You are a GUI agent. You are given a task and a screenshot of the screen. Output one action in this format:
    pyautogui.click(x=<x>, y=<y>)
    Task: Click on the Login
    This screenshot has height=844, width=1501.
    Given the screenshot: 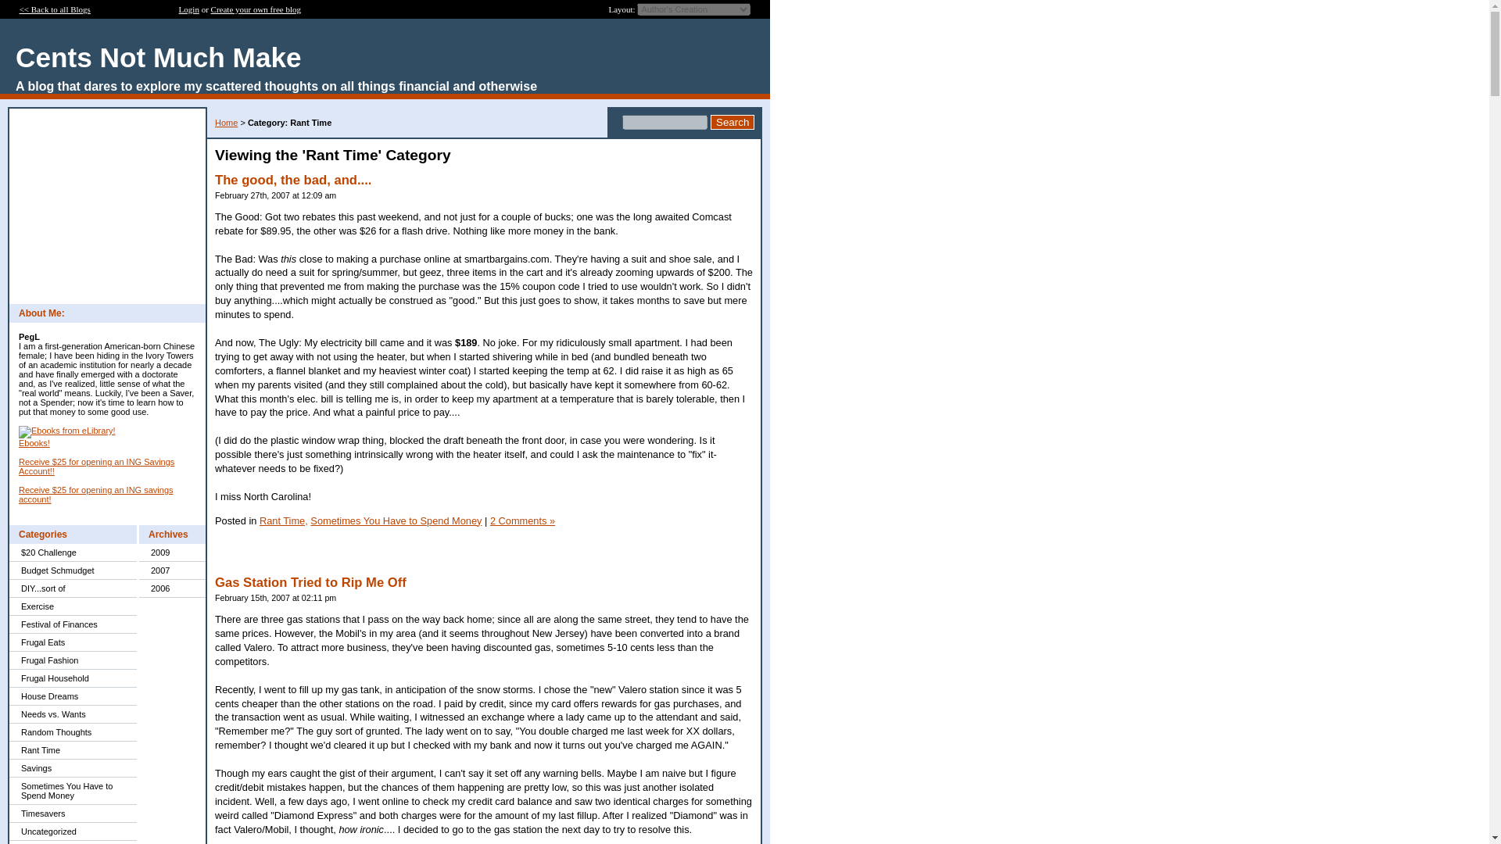 What is the action you would take?
    pyautogui.click(x=189, y=9)
    